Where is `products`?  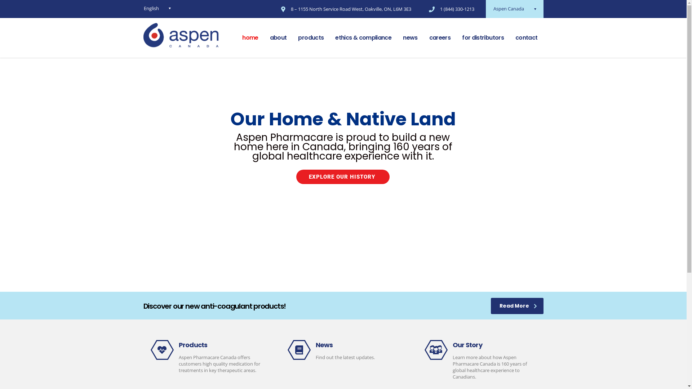 products is located at coordinates (311, 38).